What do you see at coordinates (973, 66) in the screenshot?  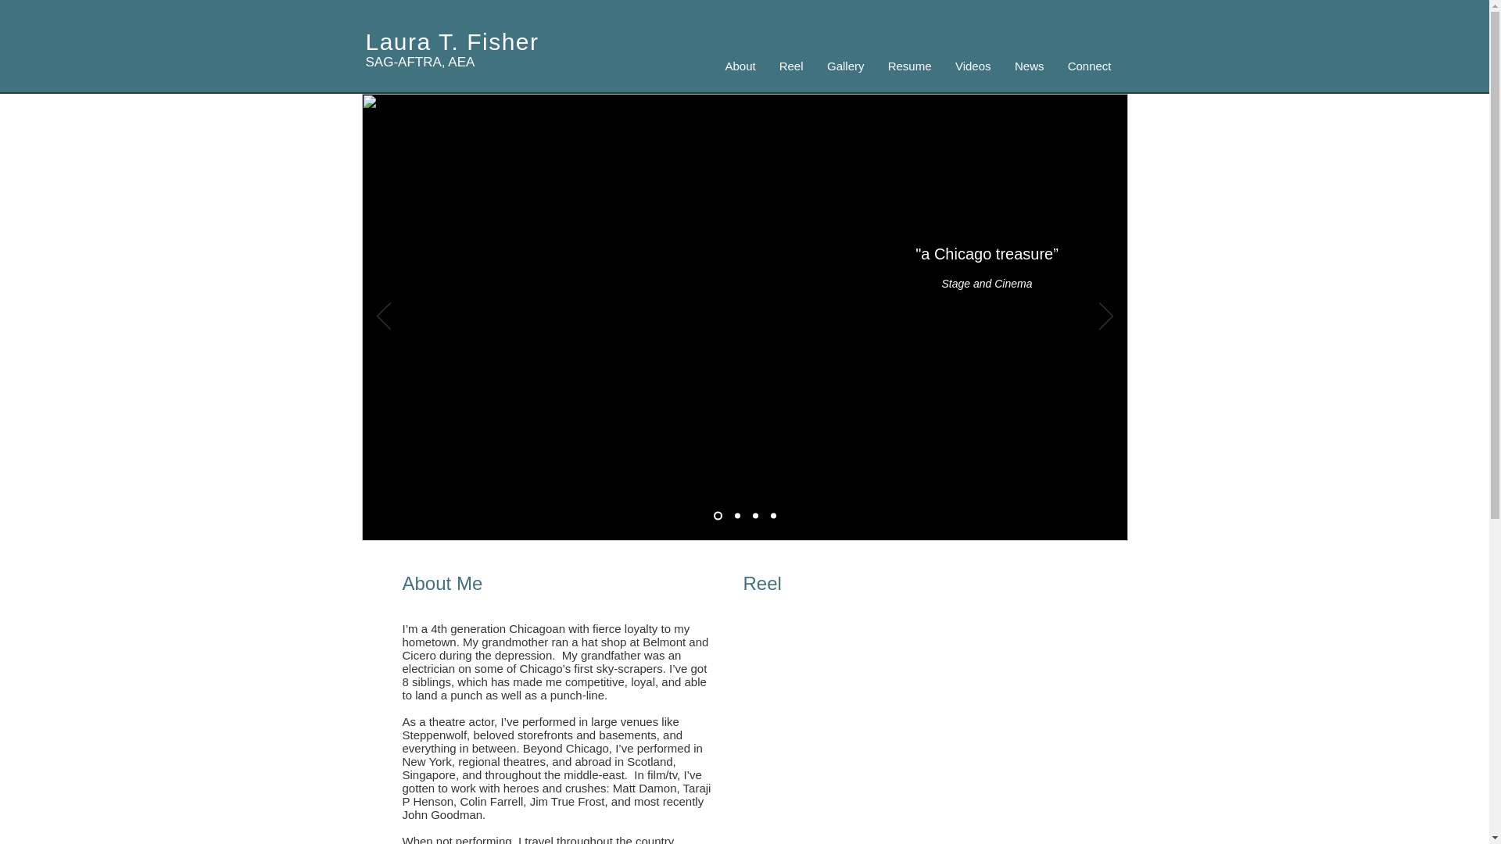 I see `Videos` at bounding box center [973, 66].